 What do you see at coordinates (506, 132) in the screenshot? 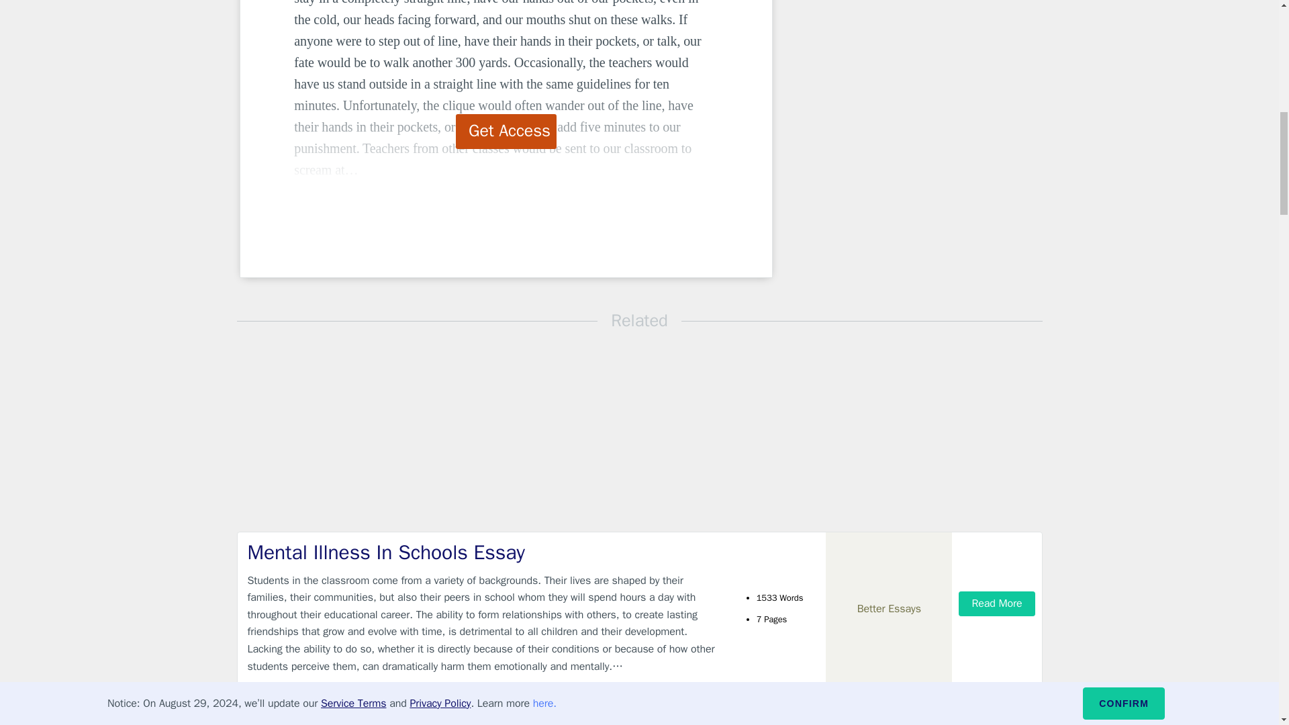
I see `Get Access` at bounding box center [506, 132].